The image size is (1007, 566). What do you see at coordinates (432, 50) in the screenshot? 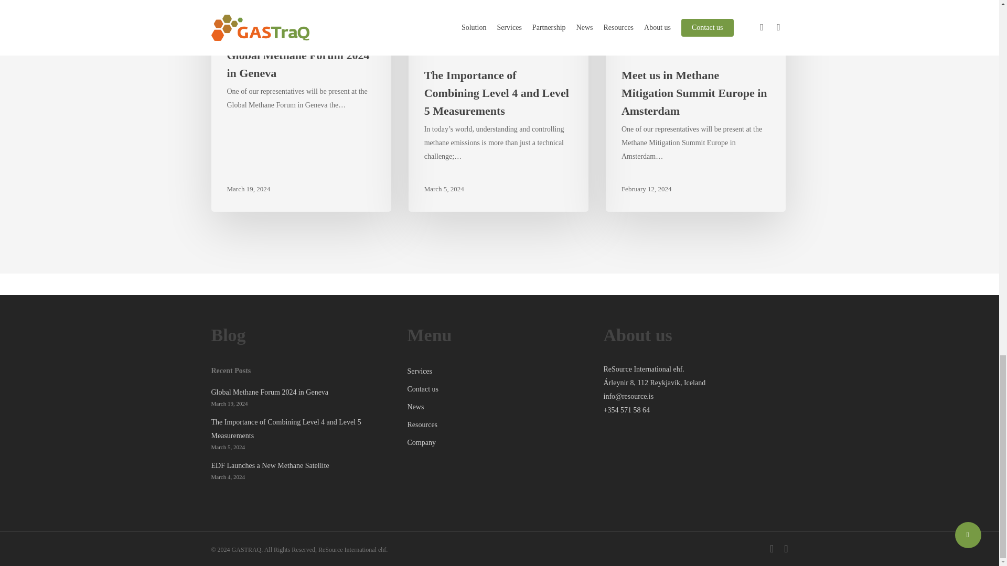
I see `News` at bounding box center [432, 50].